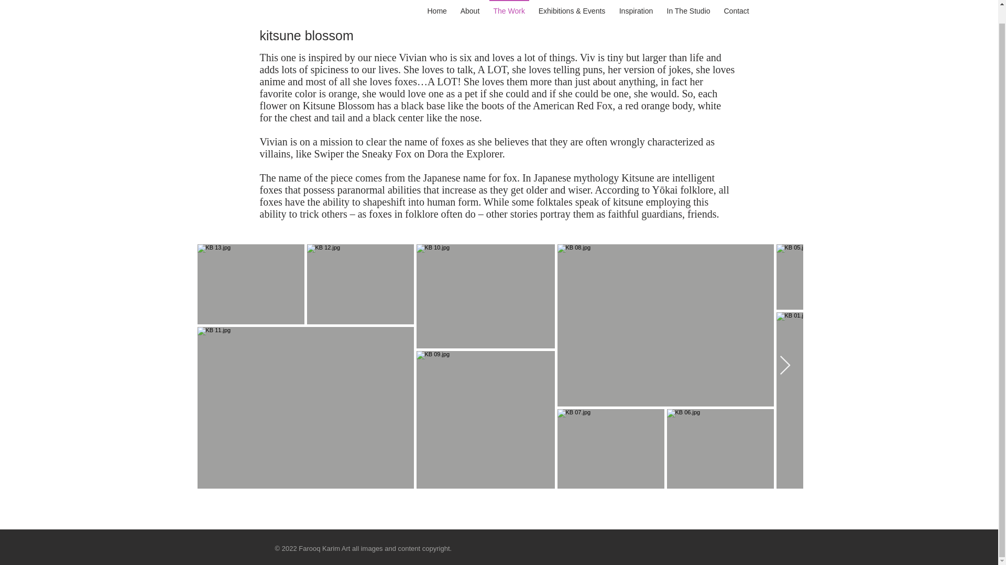  I want to click on Home, so click(437, 6).